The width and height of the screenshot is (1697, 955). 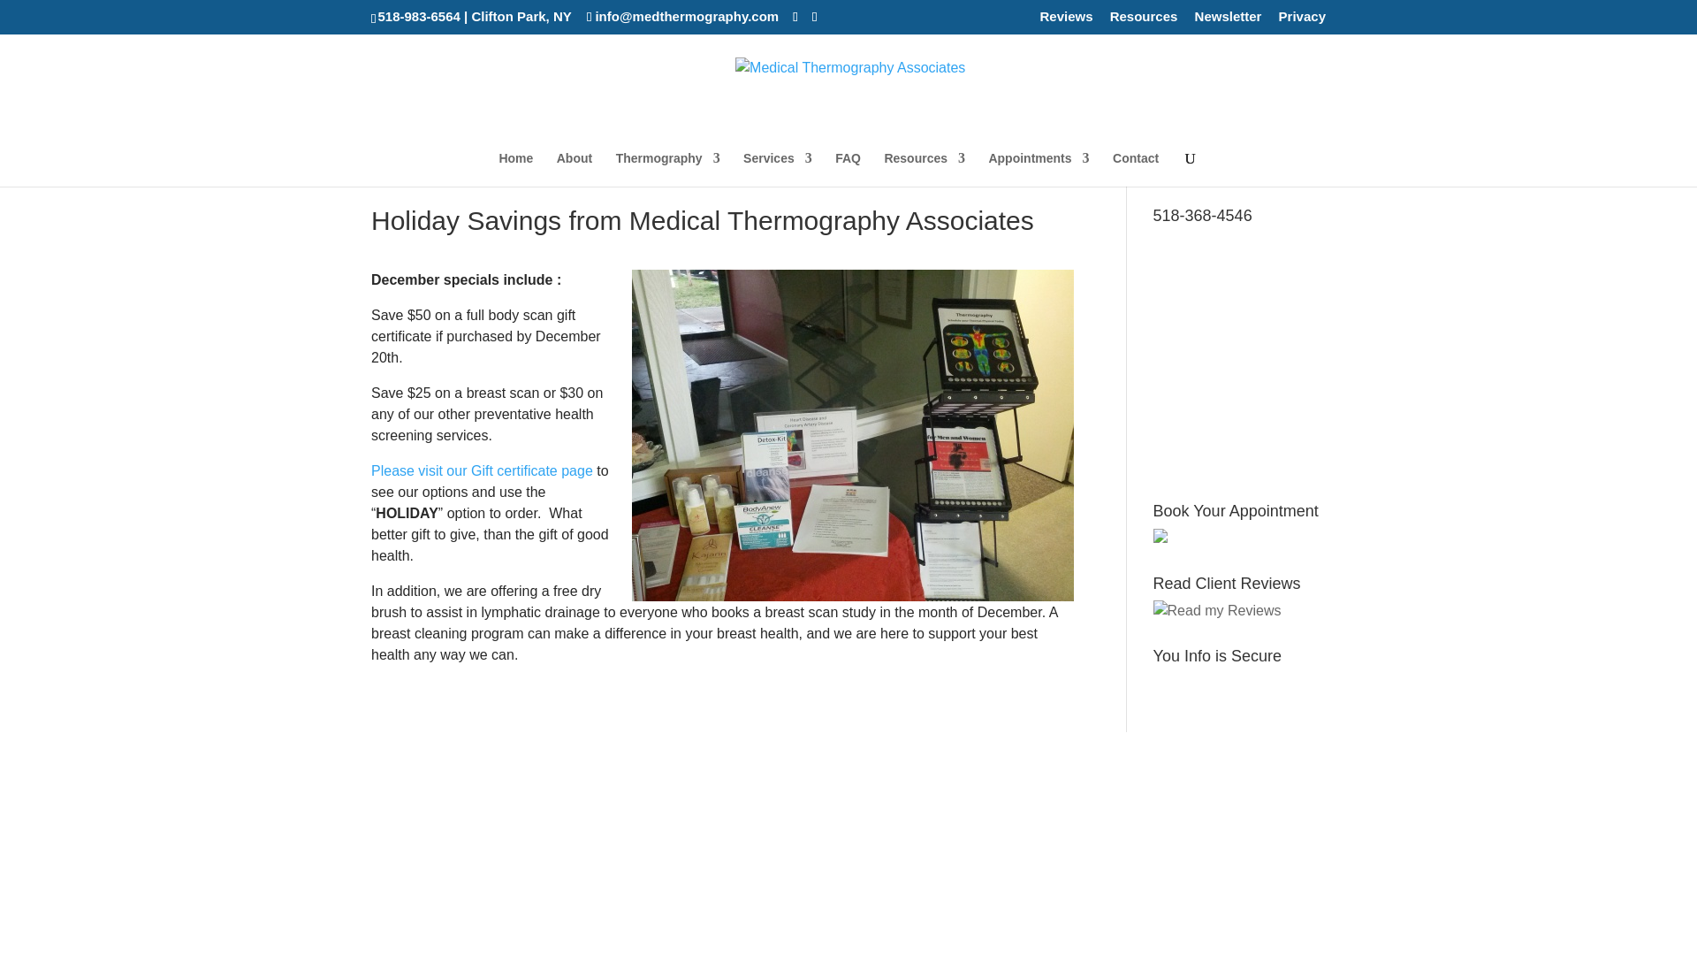 What do you see at coordinates (515, 168) in the screenshot?
I see `Home` at bounding box center [515, 168].